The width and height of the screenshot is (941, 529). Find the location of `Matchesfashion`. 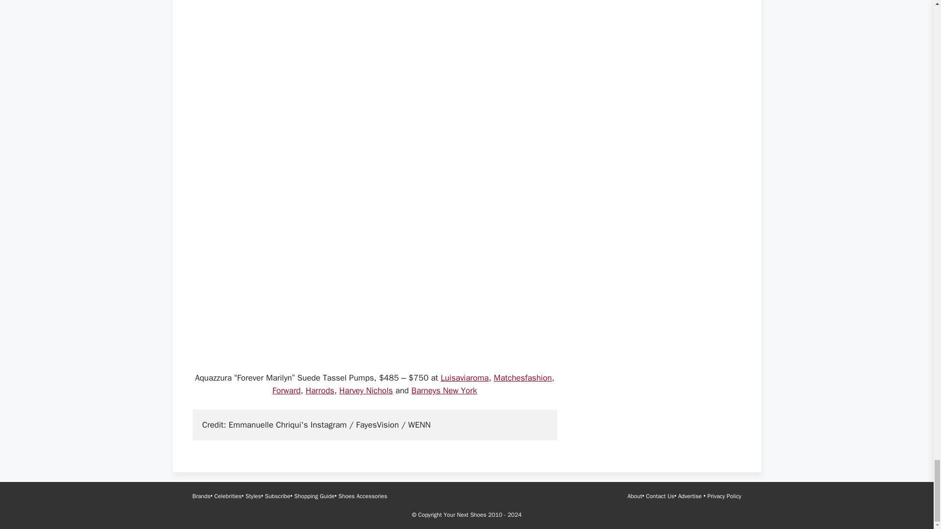

Matchesfashion is located at coordinates (522, 378).